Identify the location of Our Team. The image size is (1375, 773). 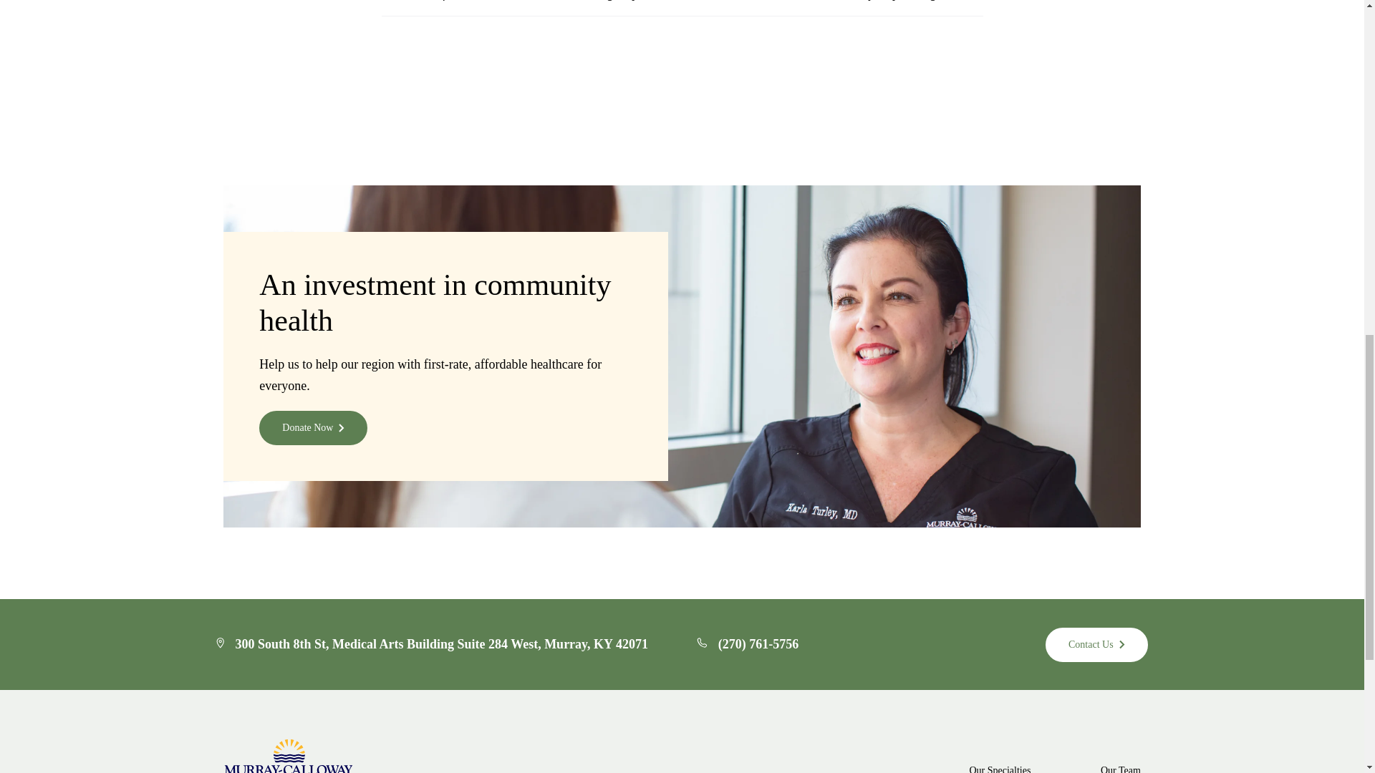
(1121, 767).